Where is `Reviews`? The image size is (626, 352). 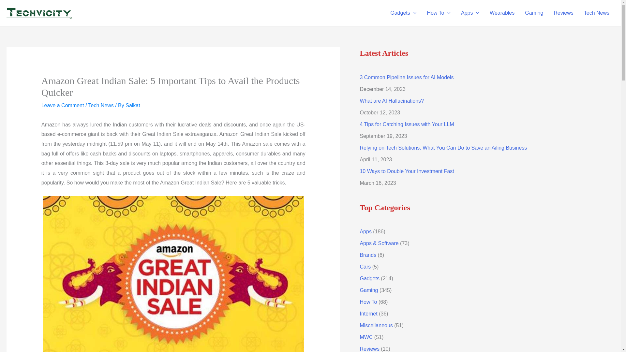 Reviews is located at coordinates (563, 13).